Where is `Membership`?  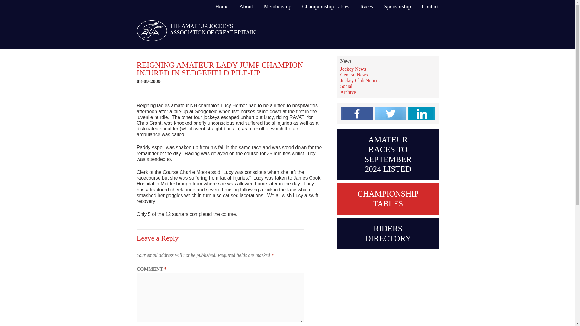
Membership is located at coordinates (276, 7).